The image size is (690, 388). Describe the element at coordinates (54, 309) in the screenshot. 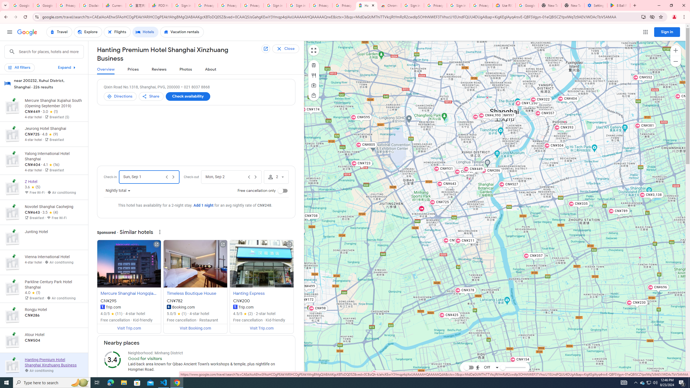

I see `View prices for Parkline Century Park Hotel Shanghai` at that location.